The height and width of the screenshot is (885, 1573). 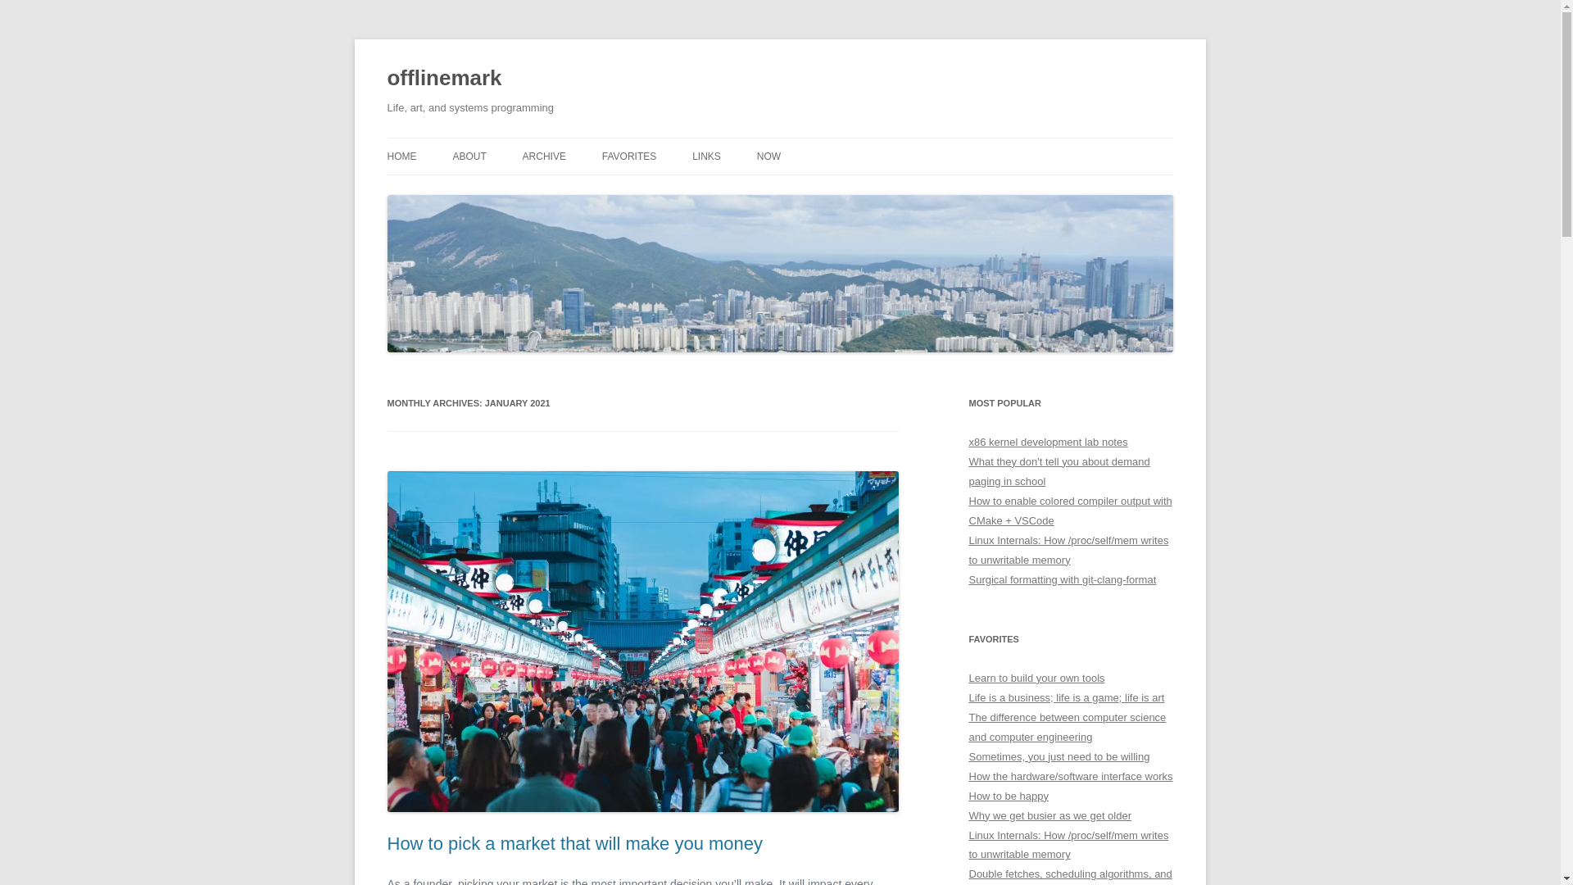 What do you see at coordinates (1062, 579) in the screenshot?
I see `Surgical formatting with git-clang-format` at bounding box center [1062, 579].